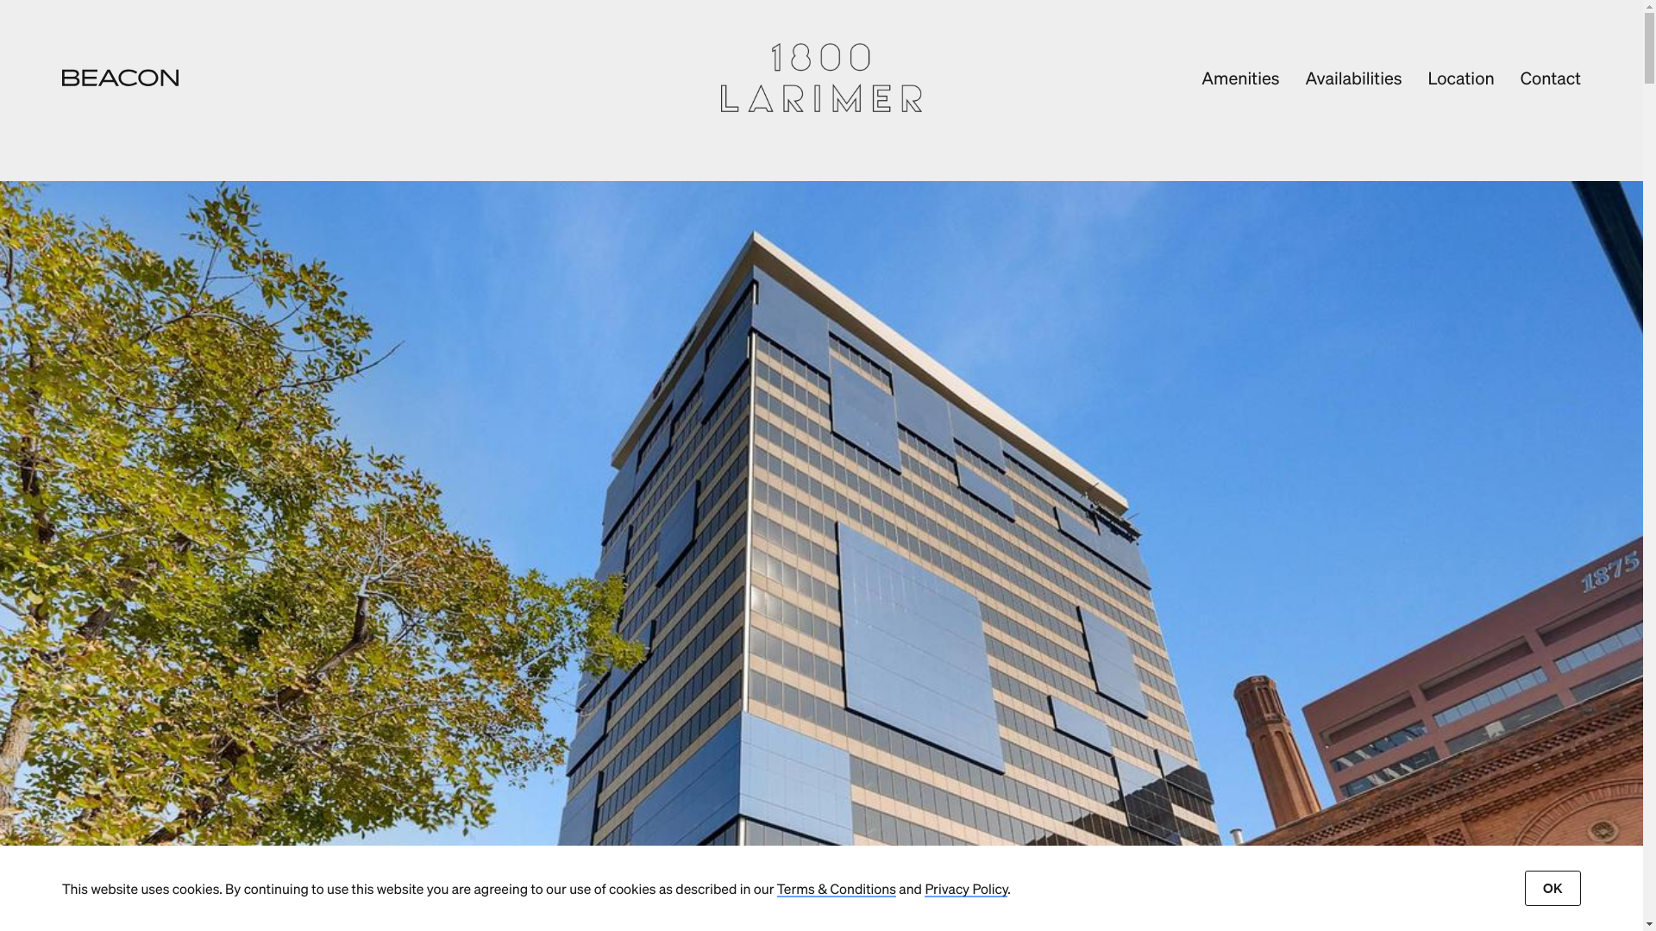 The image size is (1656, 931). What do you see at coordinates (121, 78) in the screenshot?
I see `Beacon Capital Partners` at bounding box center [121, 78].